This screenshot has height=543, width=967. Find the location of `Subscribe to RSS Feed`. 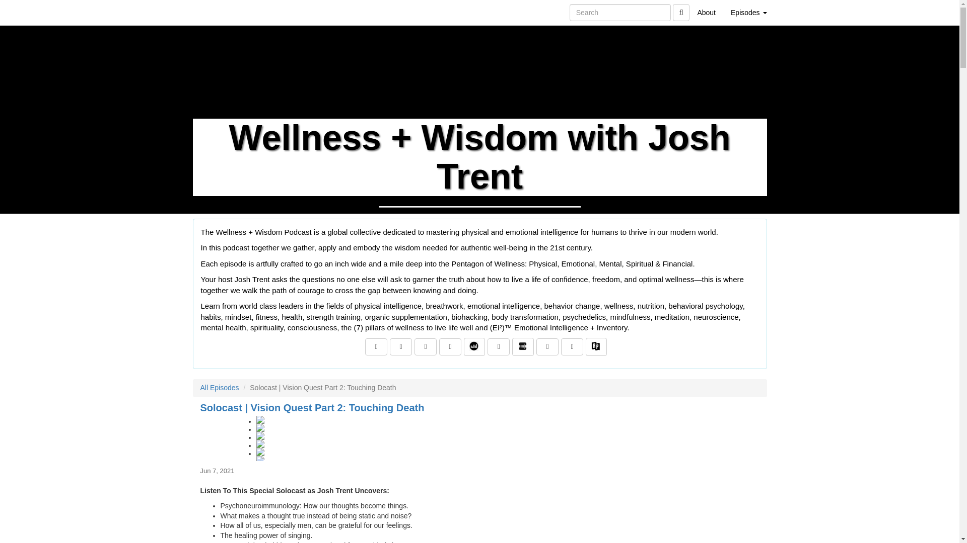

Subscribe to RSS Feed is located at coordinates (450, 347).